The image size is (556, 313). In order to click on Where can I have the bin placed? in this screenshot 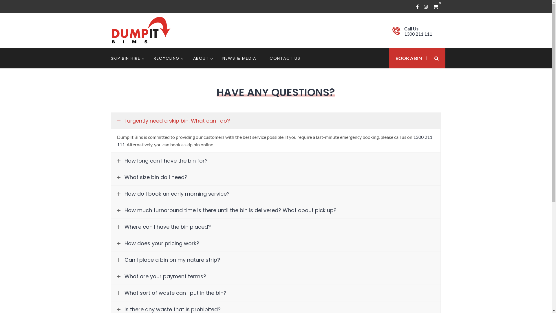, I will do `click(276, 227)`.